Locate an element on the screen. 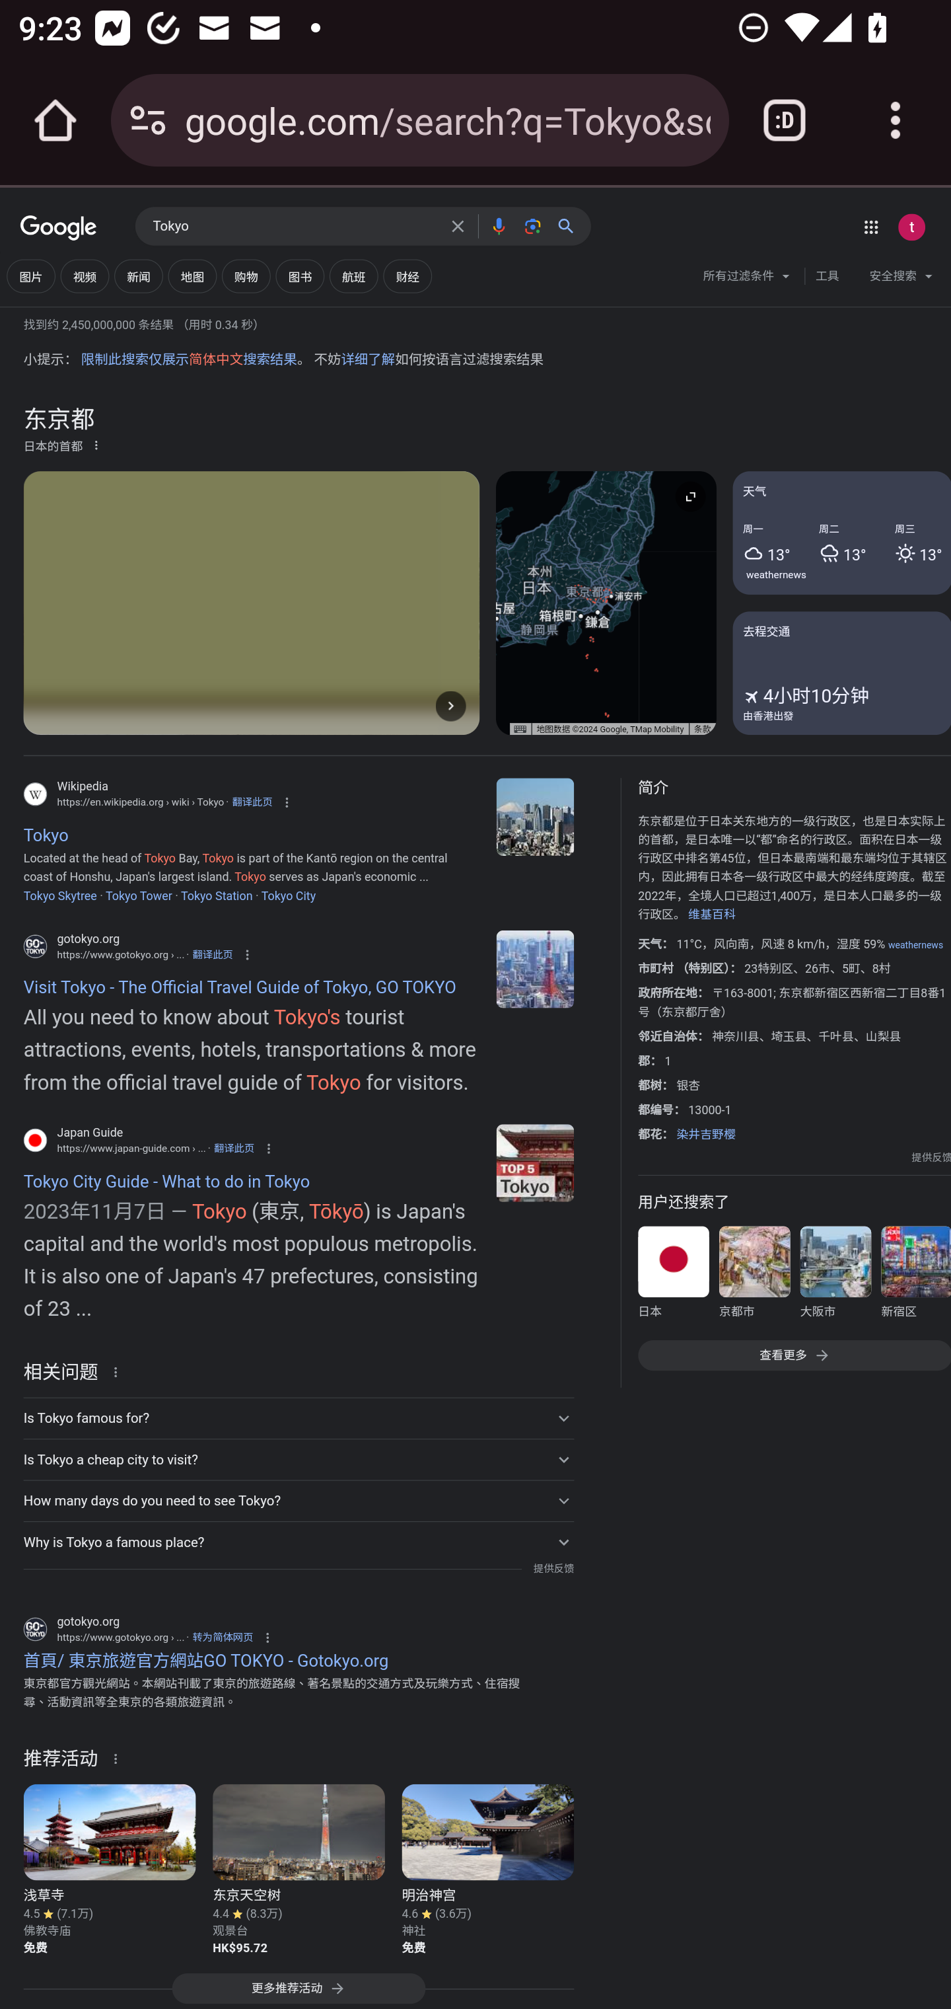  Google 账号： test appium (testappium002@gmail.com) is located at coordinates (911, 227).